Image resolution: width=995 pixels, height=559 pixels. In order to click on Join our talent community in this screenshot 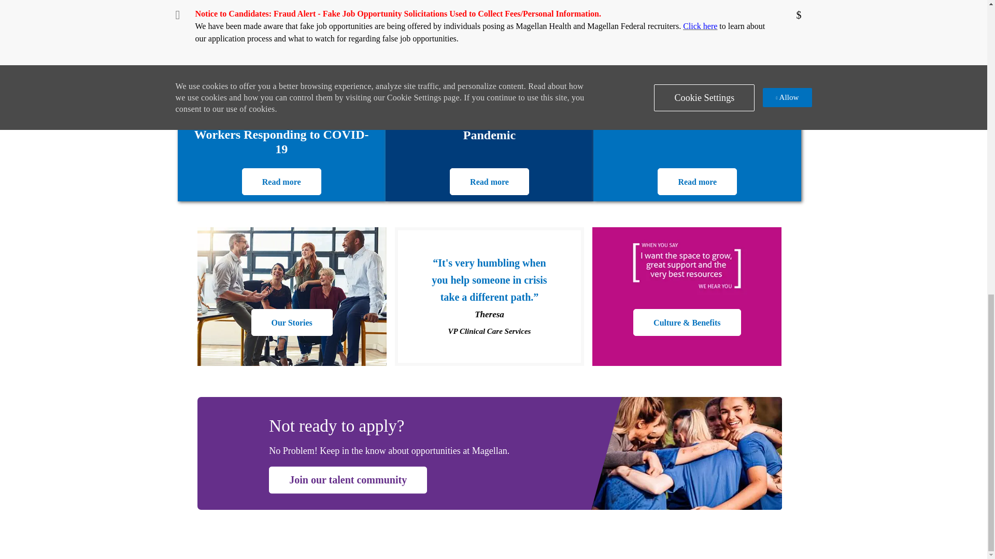, I will do `click(347, 480)`.